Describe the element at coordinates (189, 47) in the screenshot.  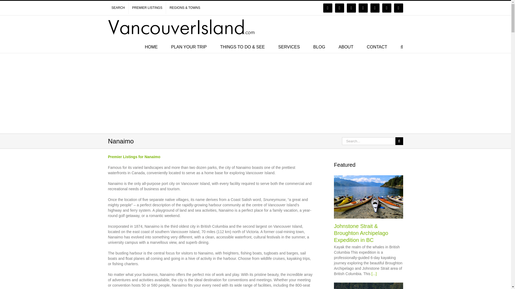
I see `PLAN YOUR TRIP` at that location.